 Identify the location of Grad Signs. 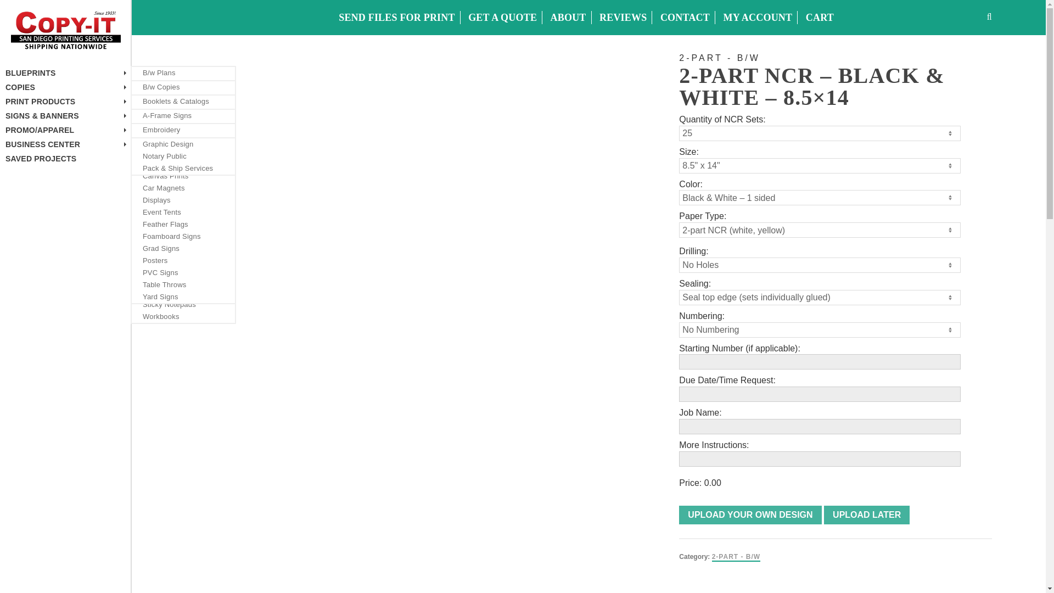
(183, 248).